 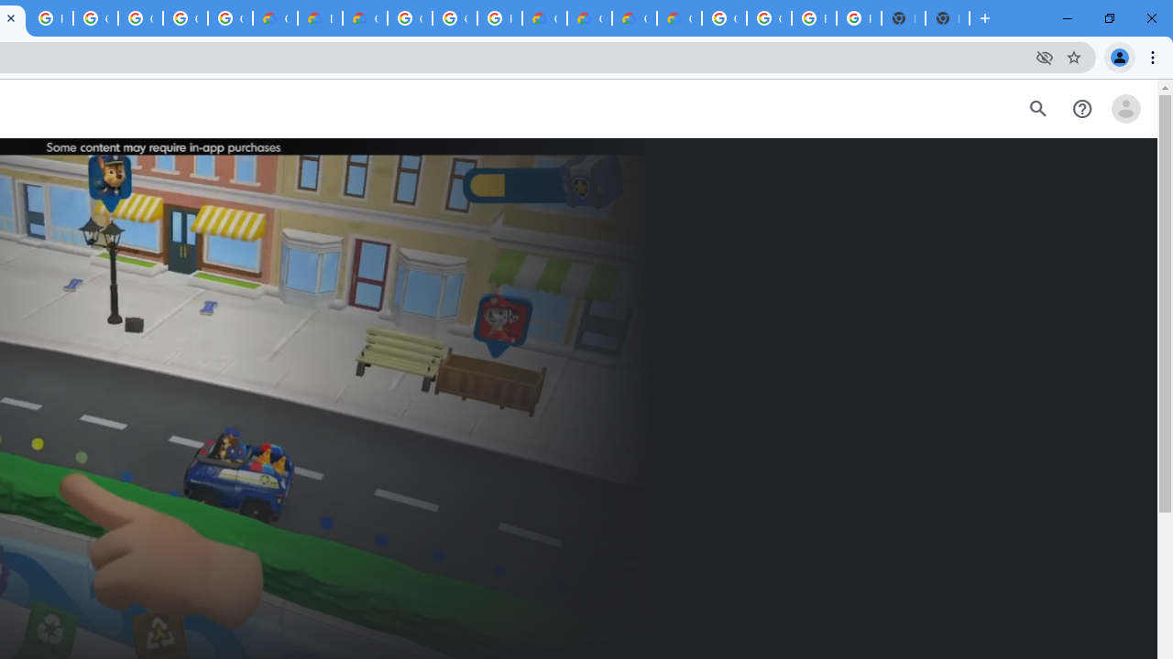 I want to click on Google Cloud Platform, so click(x=769, y=18).